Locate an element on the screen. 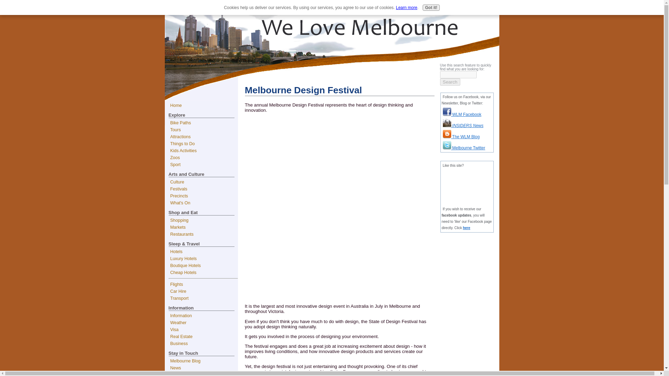  Search is located at coordinates (449, 82).